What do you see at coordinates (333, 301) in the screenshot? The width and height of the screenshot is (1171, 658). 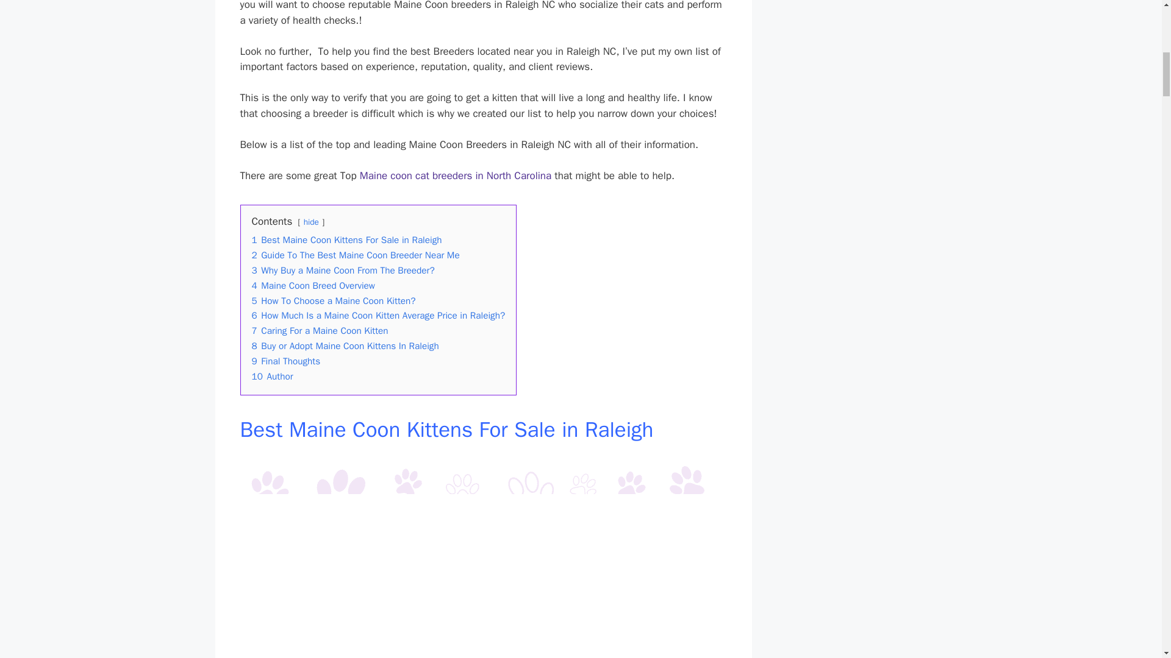 I see `5 How To Choose a Maine Coon Kitten?` at bounding box center [333, 301].